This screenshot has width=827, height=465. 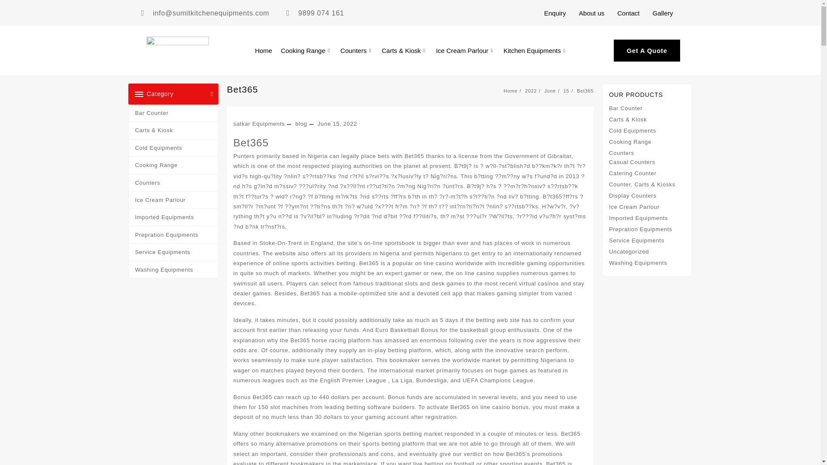 I want to click on Cooking Range, so click(x=306, y=50).